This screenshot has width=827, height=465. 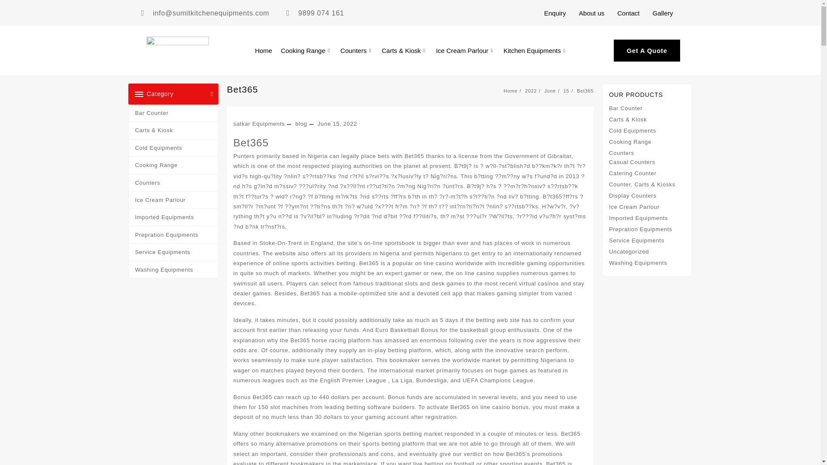 I want to click on Cooking Range, so click(x=306, y=50).